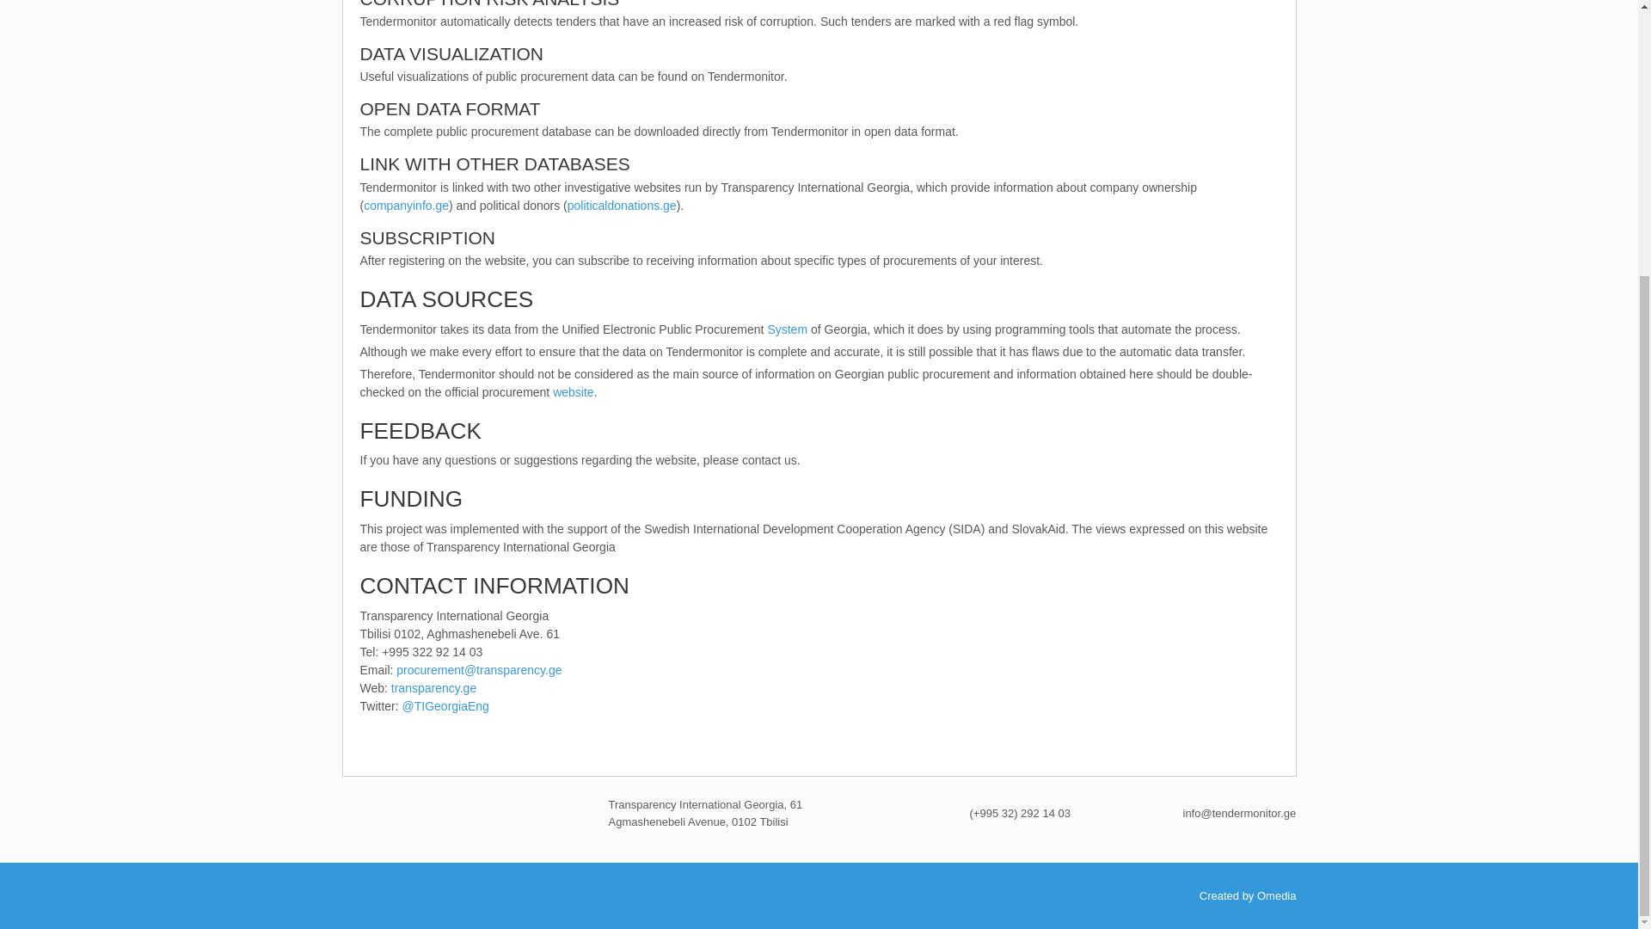  Describe the element at coordinates (1248, 895) in the screenshot. I see `Created by Omedia` at that location.